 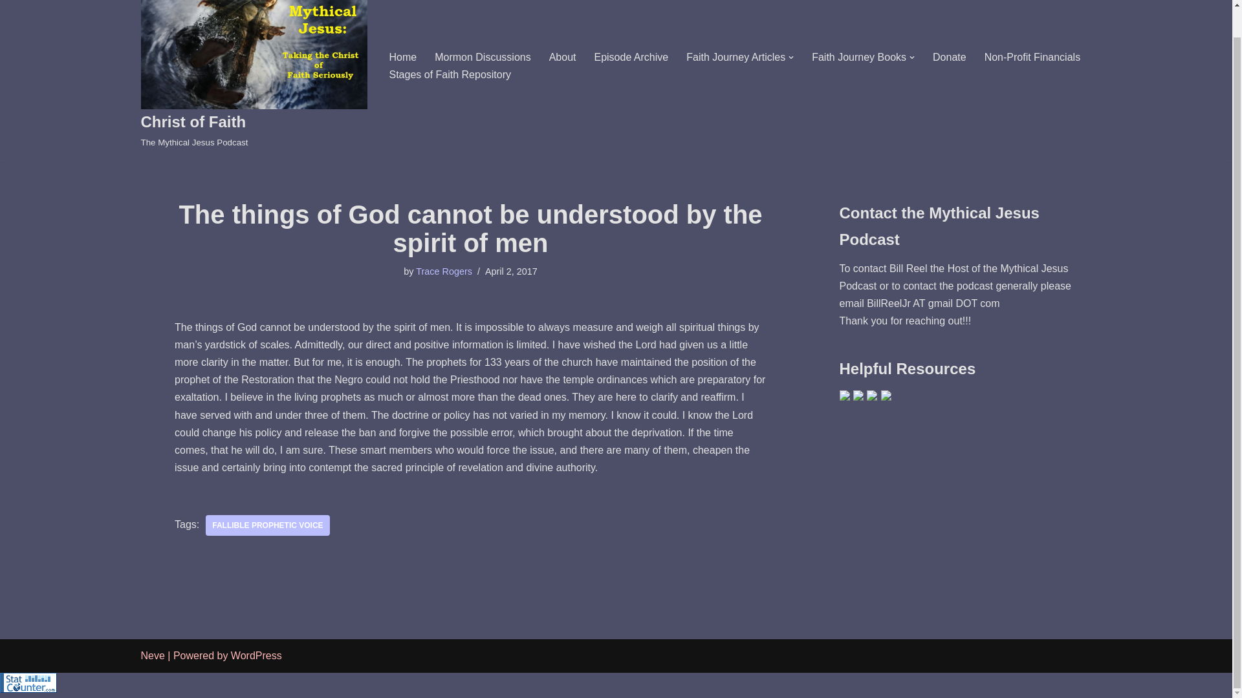 What do you see at coordinates (483, 57) in the screenshot?
I see `Mormon Discussions` at bounding box center [483, 57].